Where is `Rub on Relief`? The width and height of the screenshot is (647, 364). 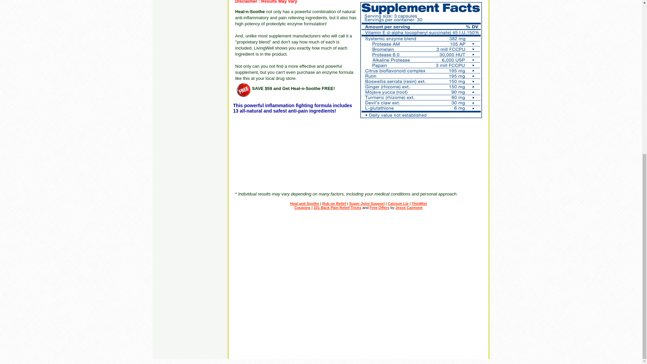 Rub on Relief is located at coordinates (334, 204).